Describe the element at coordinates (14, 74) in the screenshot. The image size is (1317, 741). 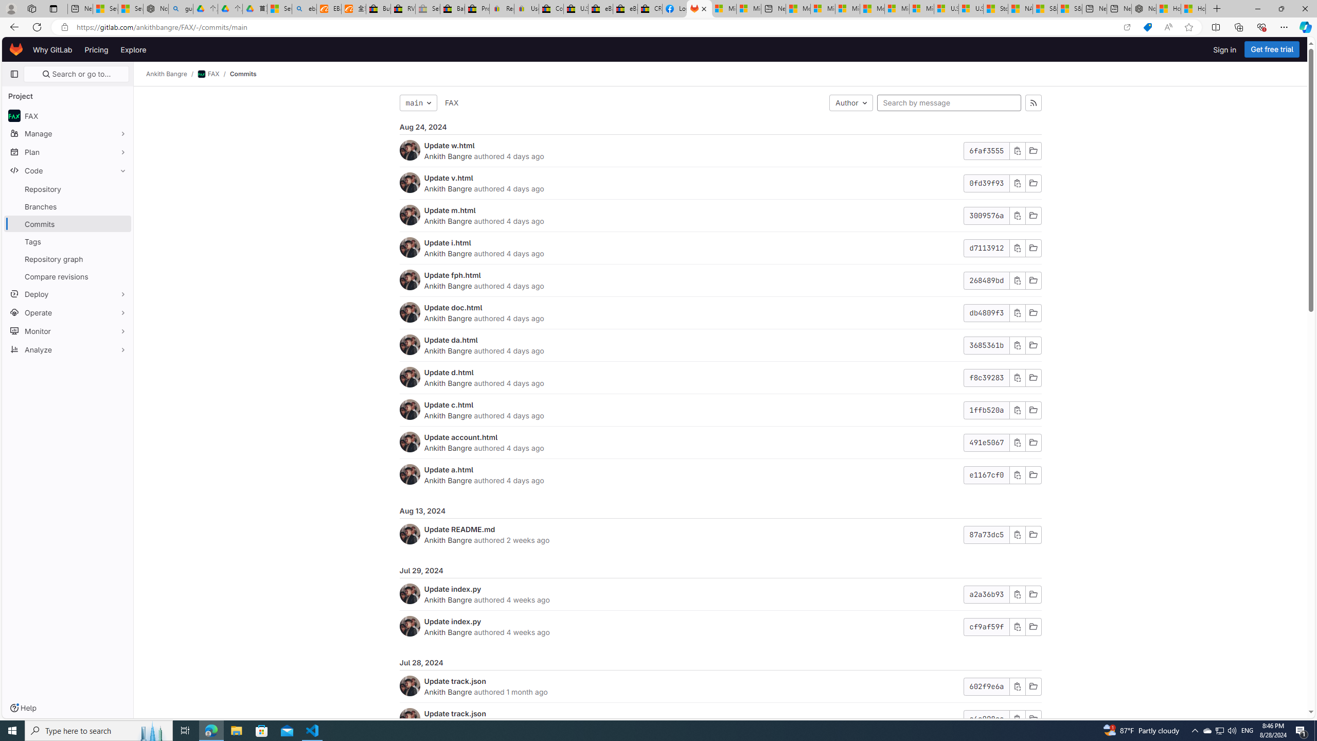
I see `Primary navigation sidebar` at that location.